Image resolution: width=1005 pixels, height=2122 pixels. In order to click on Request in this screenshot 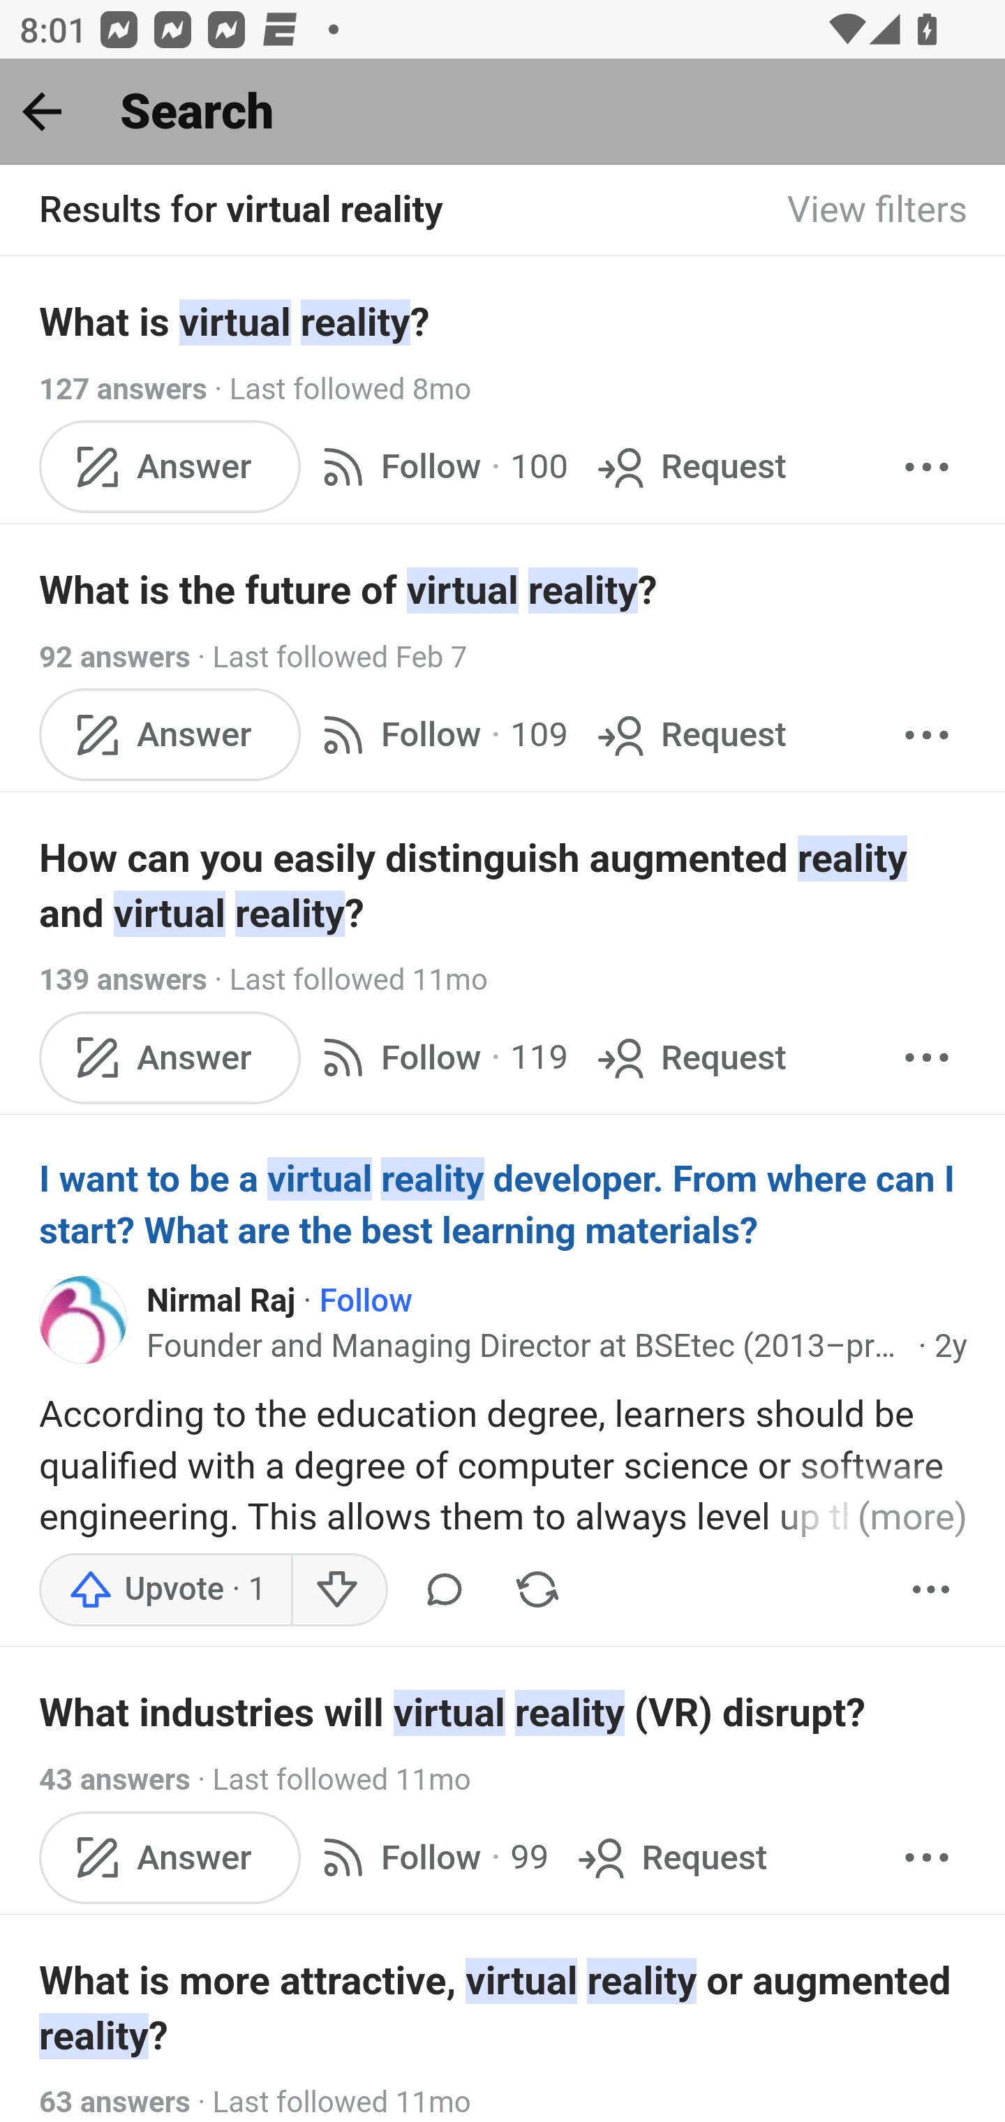, I will do `click(690, 1058)`.